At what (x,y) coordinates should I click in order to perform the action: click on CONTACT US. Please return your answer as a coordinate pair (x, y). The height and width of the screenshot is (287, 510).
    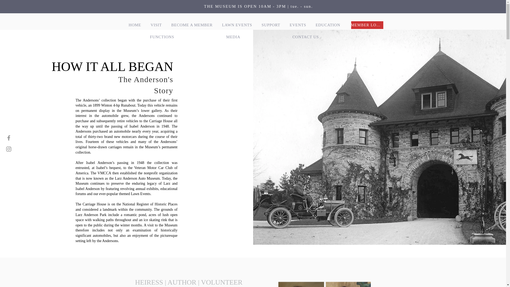
    Looking at the image, I should click on (305, 37).